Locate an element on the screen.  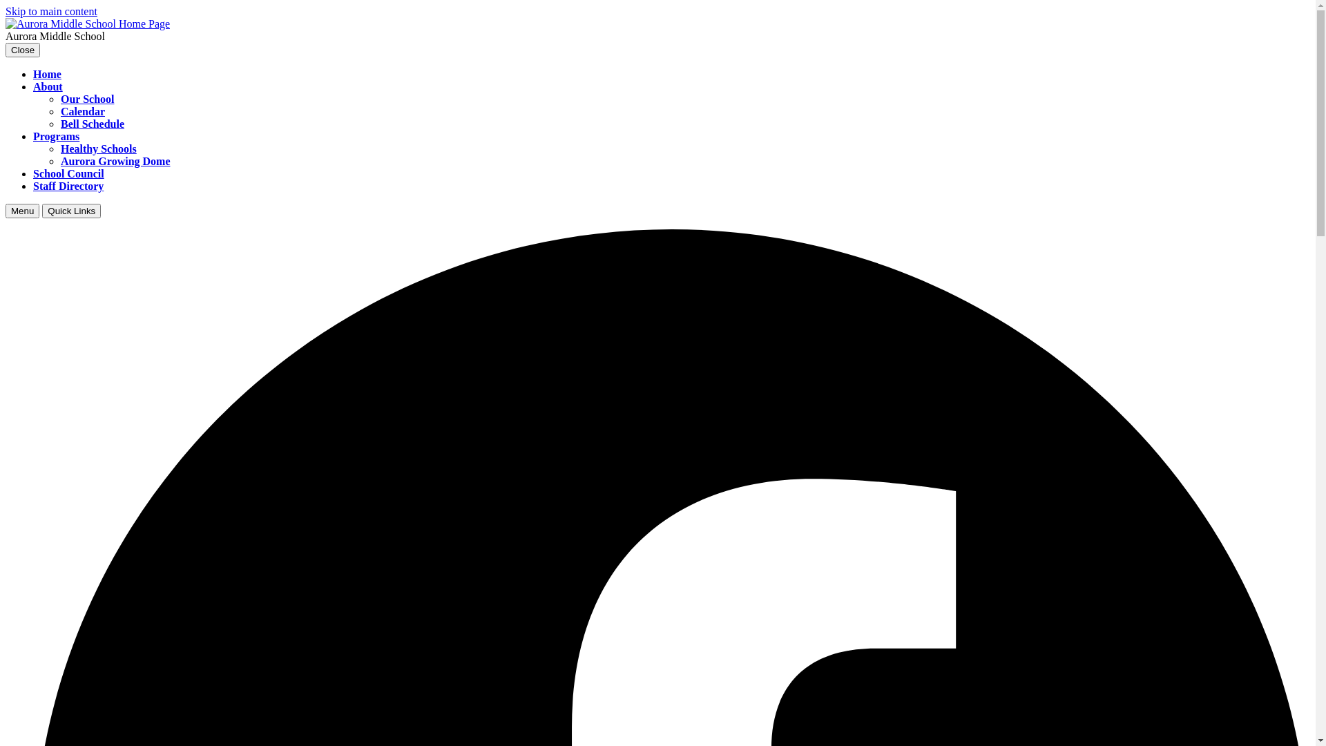
Menu is located at coordinates (22, 211).